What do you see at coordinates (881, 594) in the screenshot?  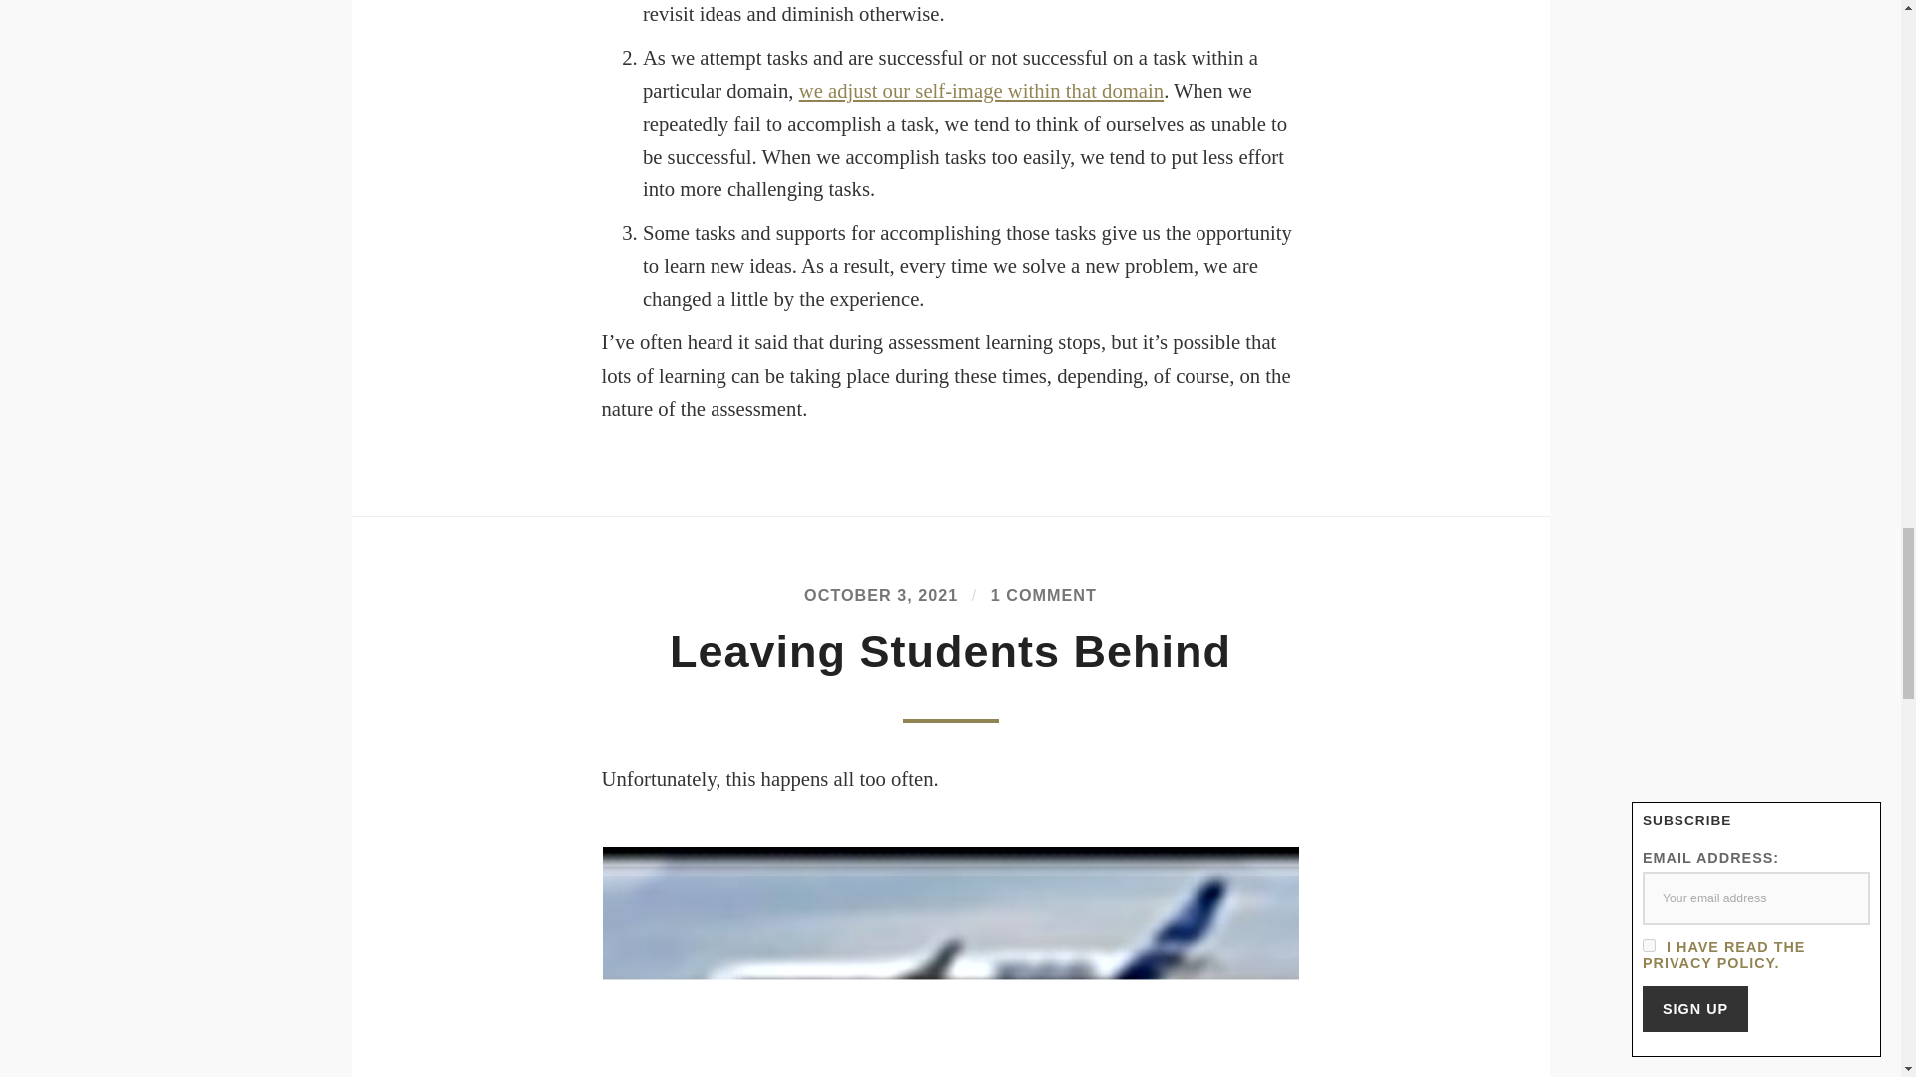 I see `OCTOBER 3, 2021` at bounding box center [881, 594].